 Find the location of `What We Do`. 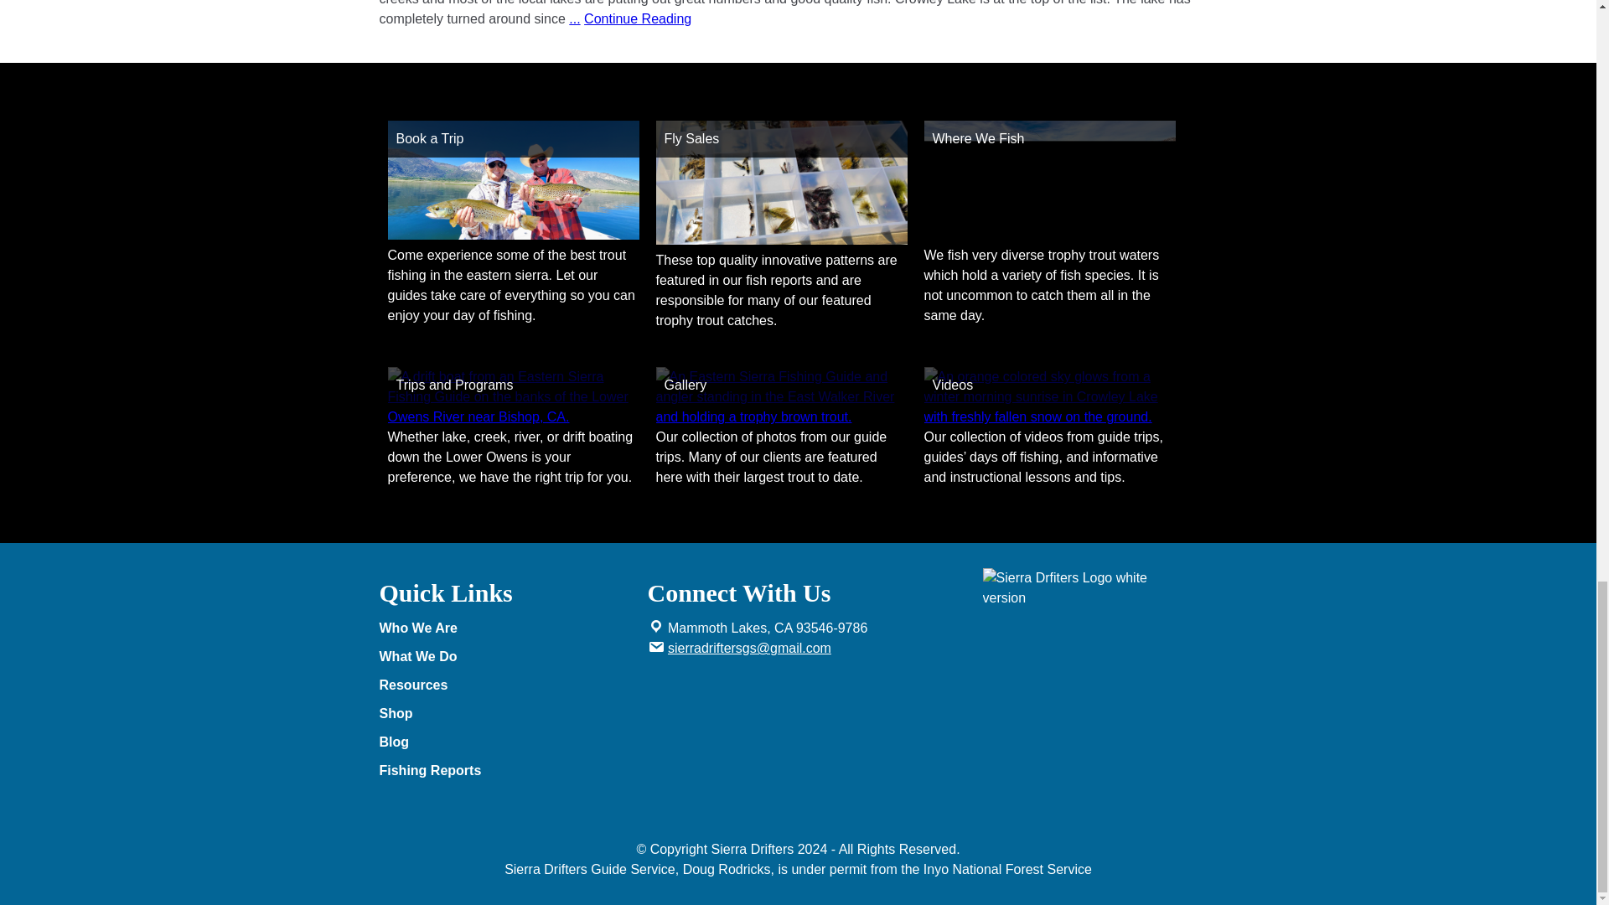

What We Do is located at coordinates (504, 657).